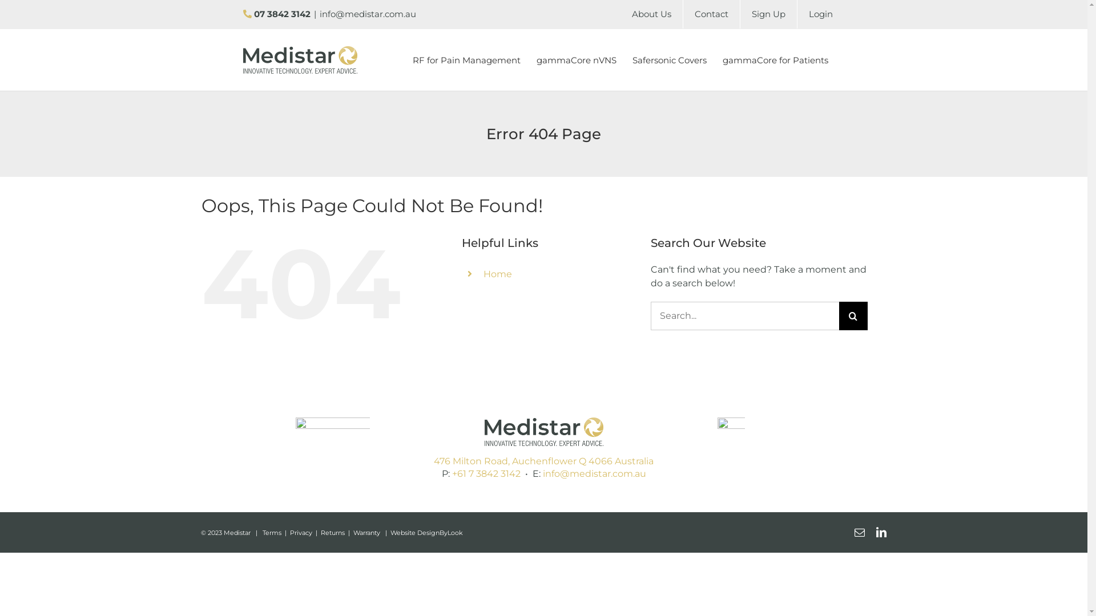 The width and height of the screenshot is (1096, 616). What do you see at coordinates (467, 60) in the screenshot?
I see `RF for Pain Management` at bounding box center [467, 60].